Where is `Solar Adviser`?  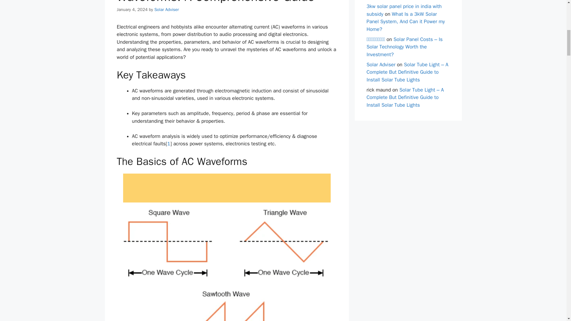
Solar Adviser is located at coordinates (166, 10).